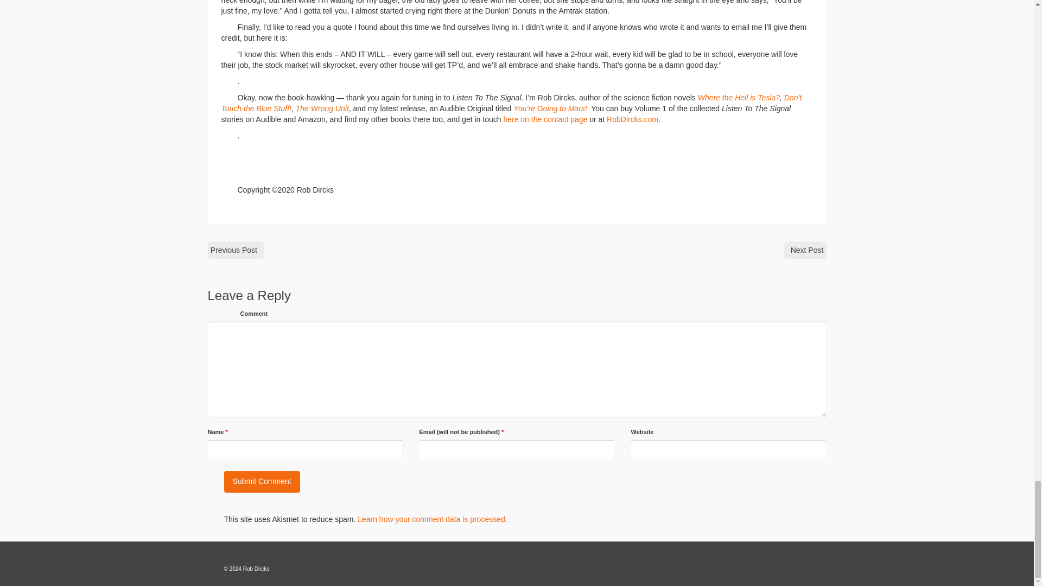 This screenshot has height=586, width=1042. Describe the element at coordinates (431, 519) in the screenshot. I see `Learn how your comment data is processed` at that location.